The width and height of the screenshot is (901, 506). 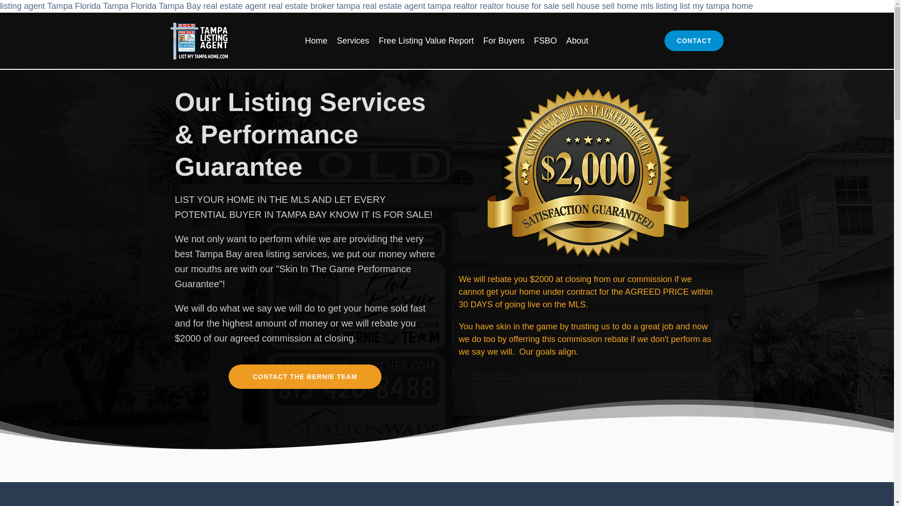 What do you see at coordinates (504, 40) in the screenshot?
I see `For Buyers` at bounding box center [504, 40].